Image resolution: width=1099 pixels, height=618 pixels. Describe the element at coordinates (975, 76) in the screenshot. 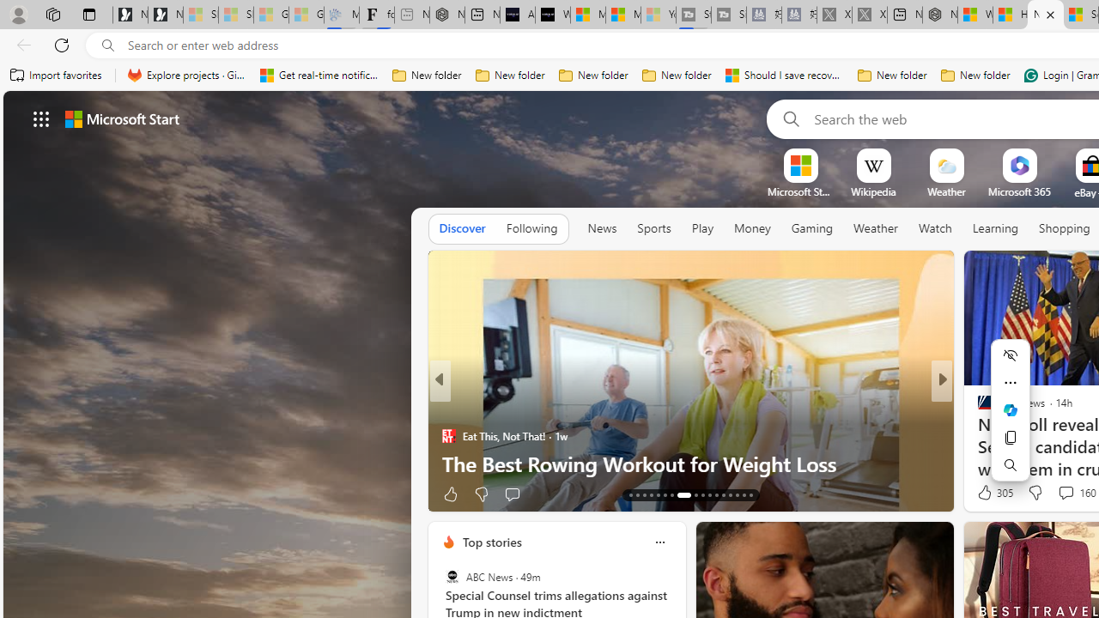

I see `New folder` at that location.